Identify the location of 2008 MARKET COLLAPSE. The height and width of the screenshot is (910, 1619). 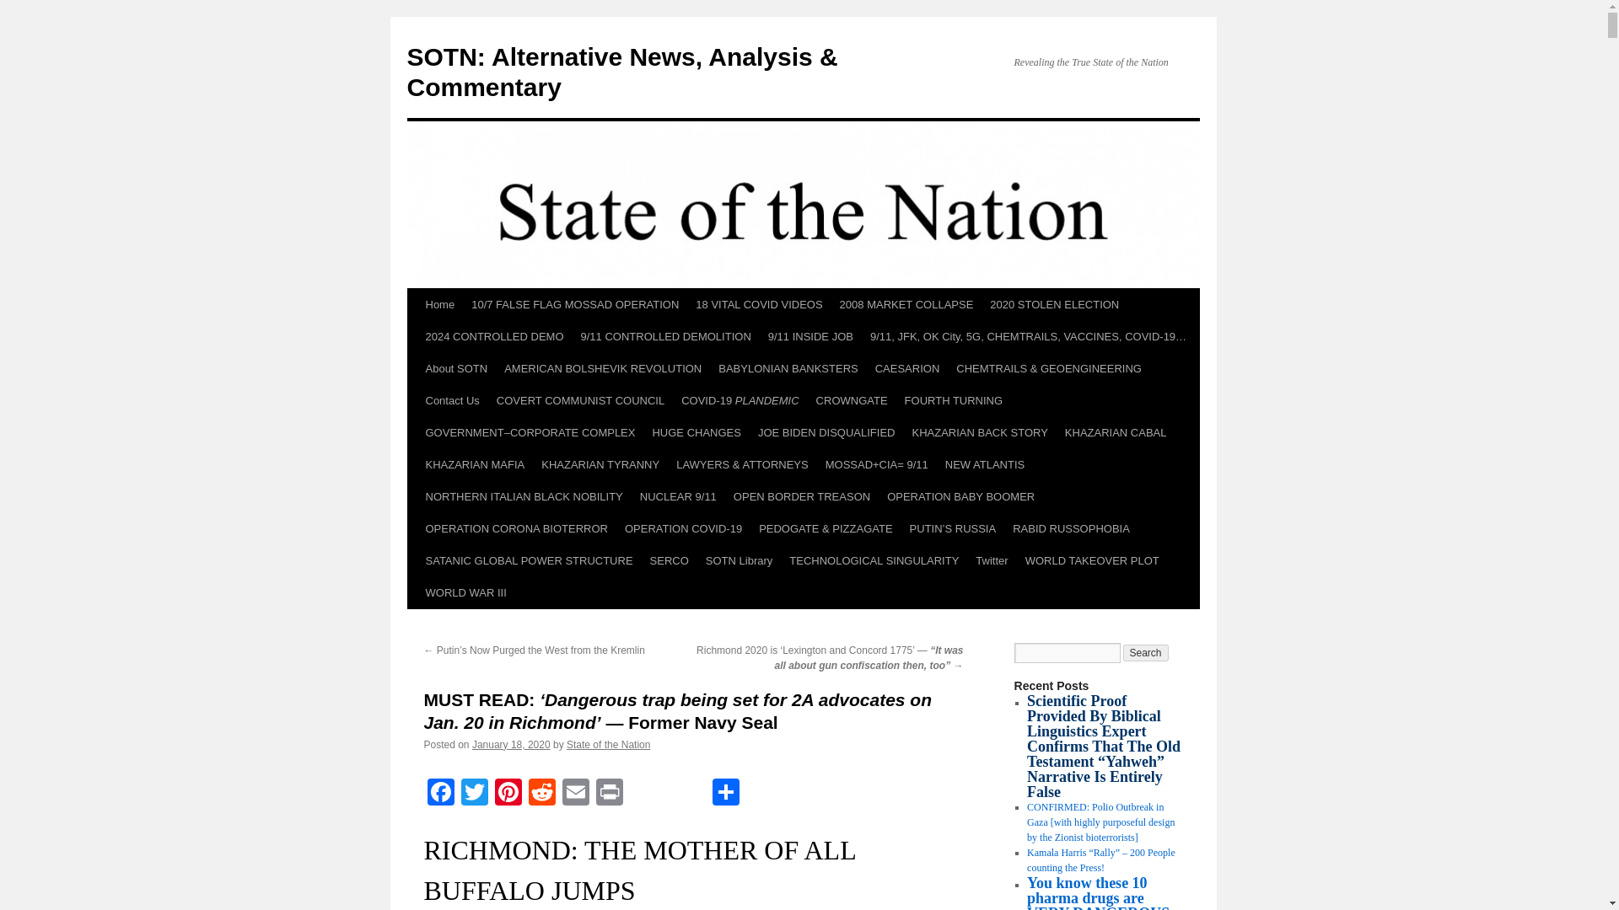
(907, 305).